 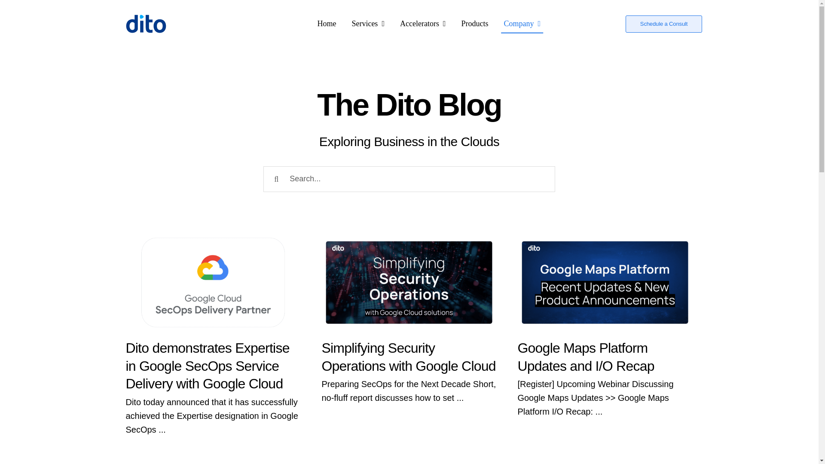 What do you see at coordinates (423, 24) in the screenshot?
I see `Accelerators` at bounding box center [423, 24].